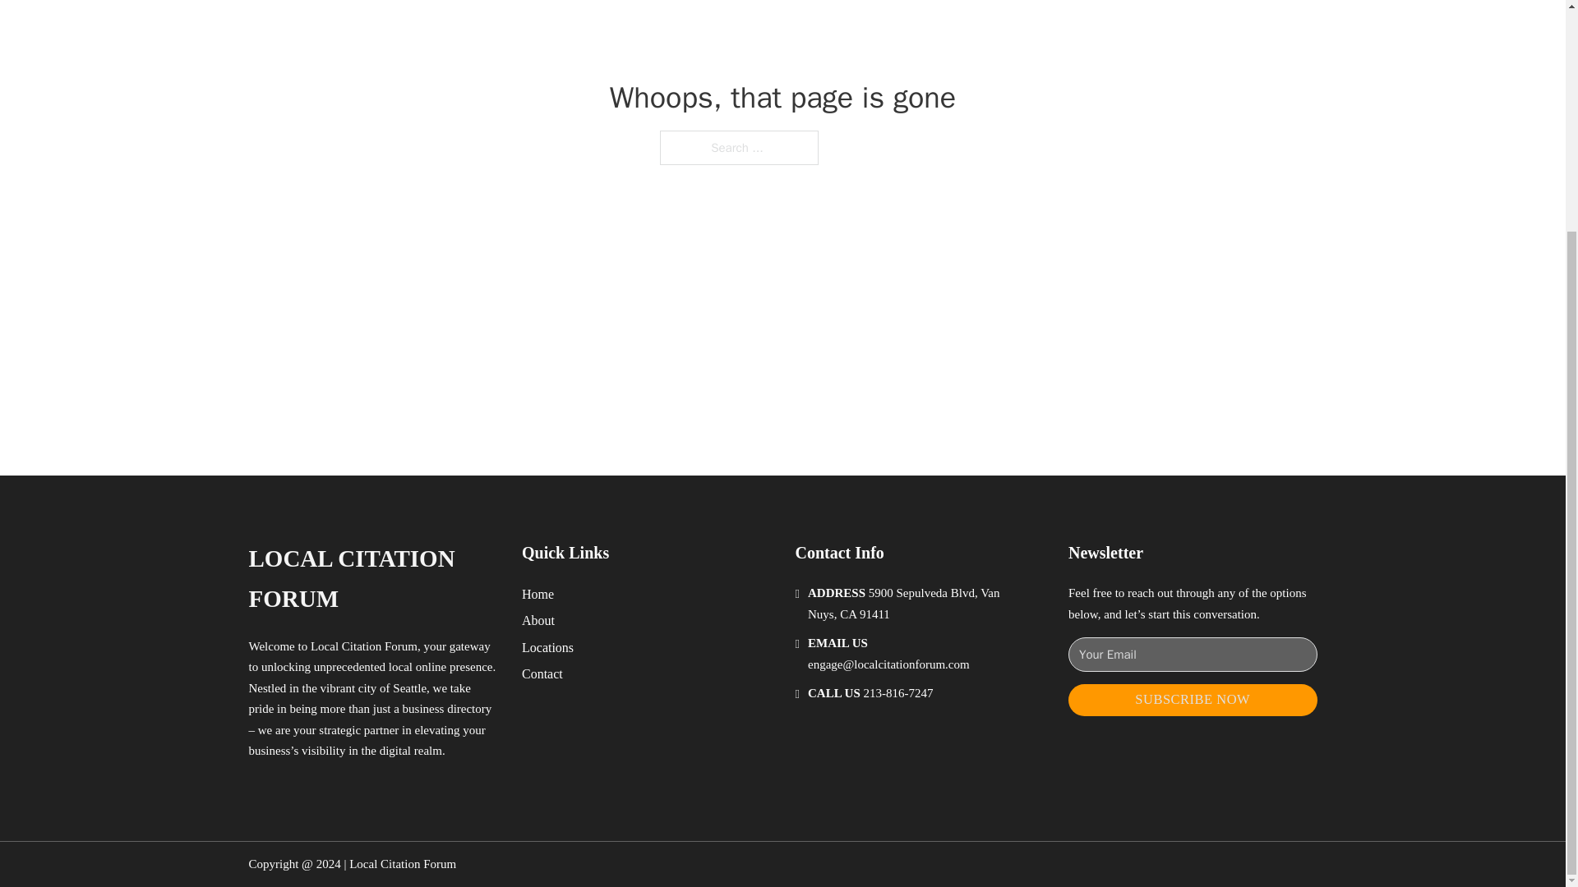 The height and width of the screenshot is (887, 1578). Describe the element at coordinates (542, 673) in the screenshot. I see `Contact` at that location.